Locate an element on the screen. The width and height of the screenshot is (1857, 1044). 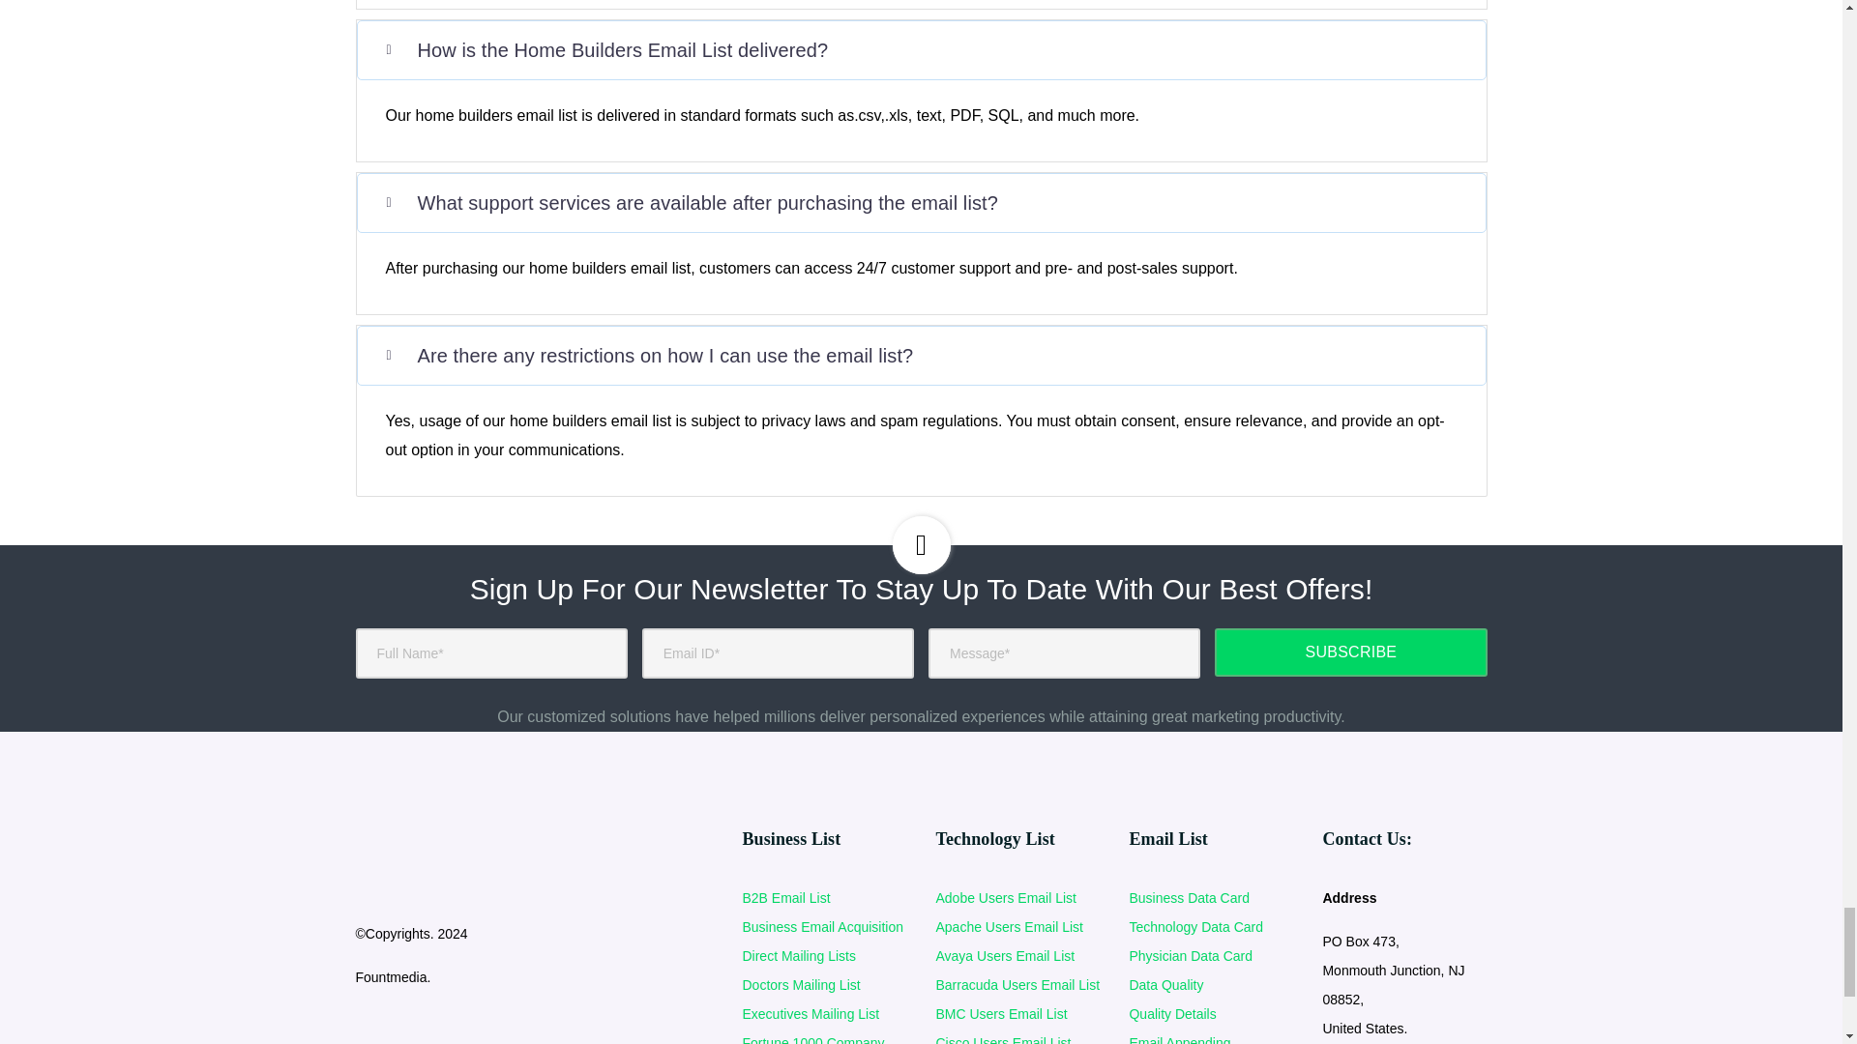
DMCA.com Protection Status is located at coordinates (428, 1040).